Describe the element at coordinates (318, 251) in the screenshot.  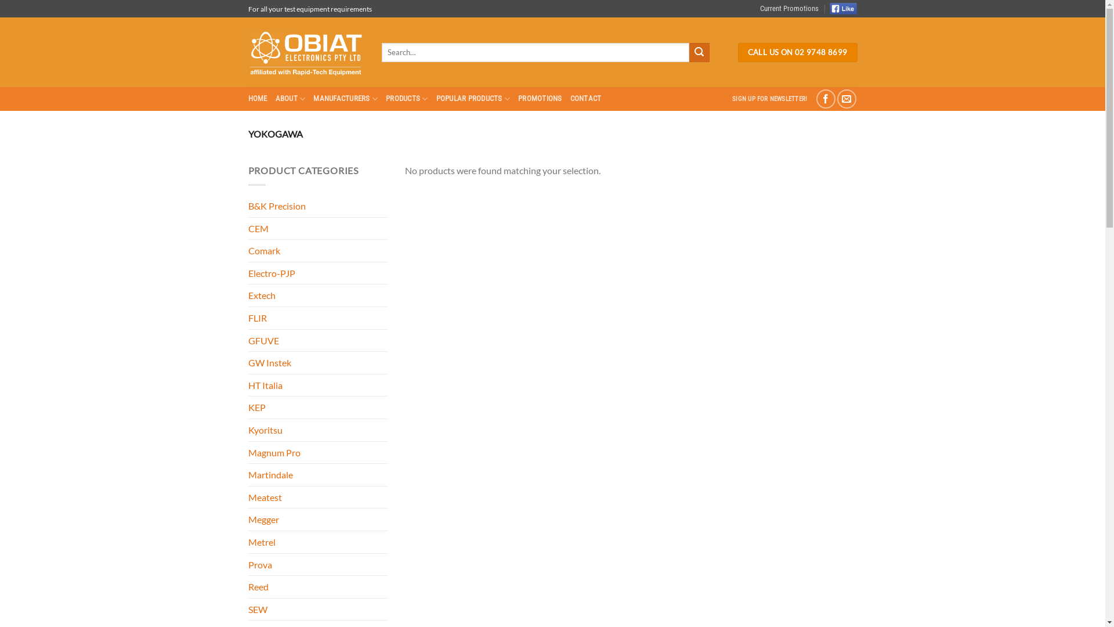
I see `Comark` at that location.